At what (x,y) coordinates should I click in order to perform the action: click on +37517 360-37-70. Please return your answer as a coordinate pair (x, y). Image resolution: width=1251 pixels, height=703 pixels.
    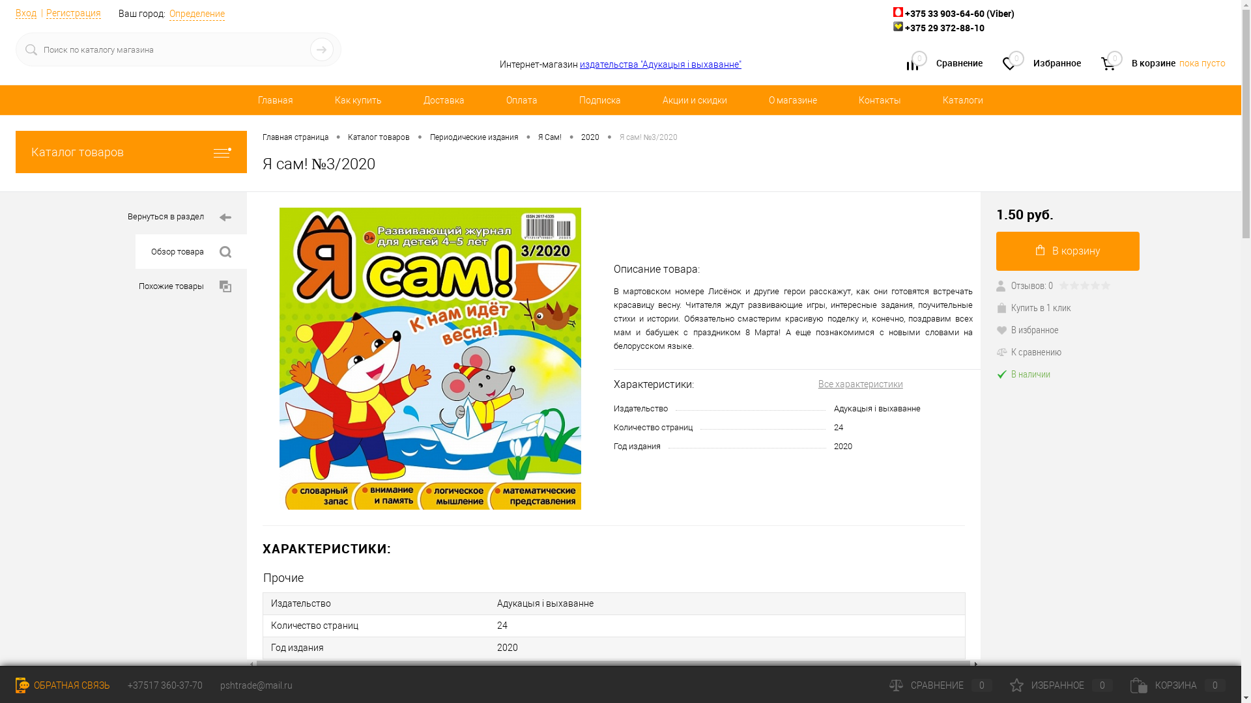
    Looking at the image, I should click on (165, 685).